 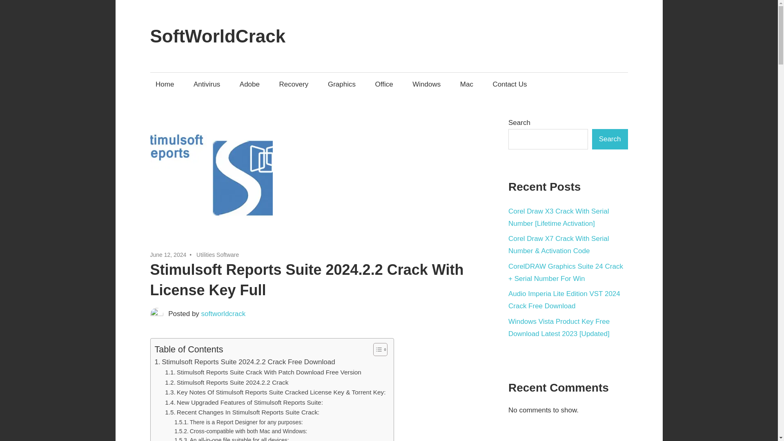 What do you see at coordinates (242, 412) in the screenshot?
I see `Recent Changes In Stimulsoft Reports Suite Crack:` at bounding box center [242, 412].